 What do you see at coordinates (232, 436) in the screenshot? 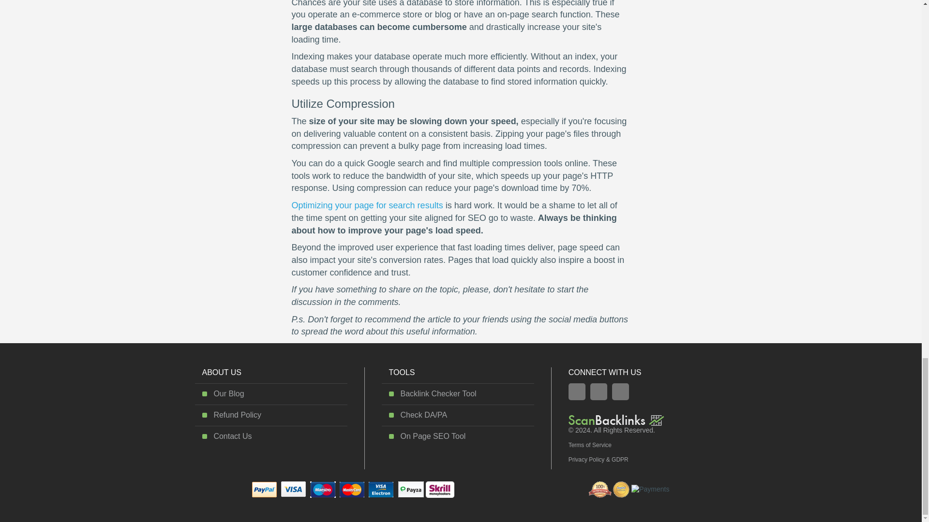
I see `Contact Us` at bounding box center [232, 436].